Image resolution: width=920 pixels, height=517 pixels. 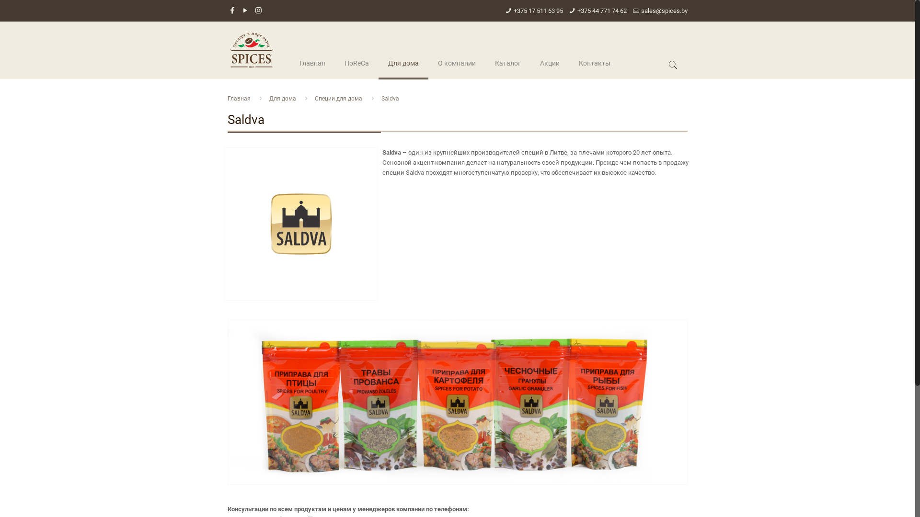 What do you see at coordinates (664, 11) in the screenshot?
I see `sales@spices.by` at bounding box center [664, 11].